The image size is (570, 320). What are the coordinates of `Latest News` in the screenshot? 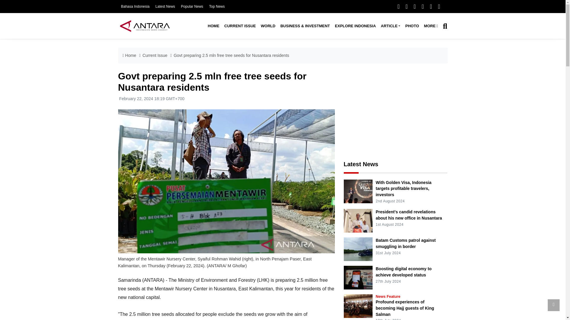 It's located at (165, 7).